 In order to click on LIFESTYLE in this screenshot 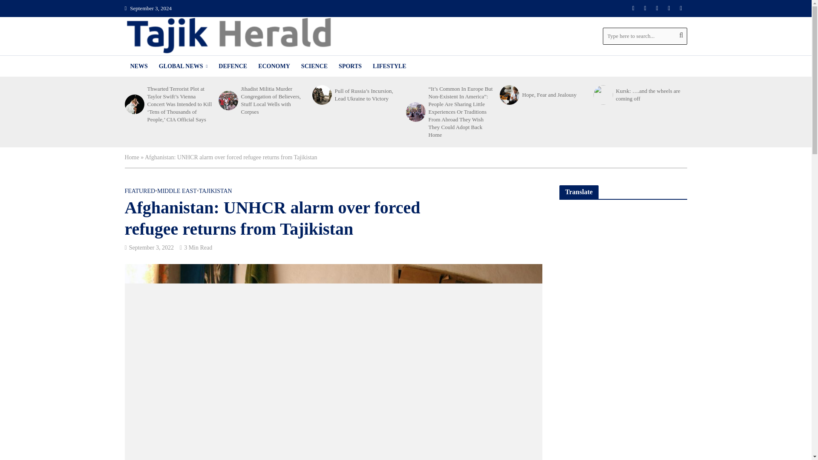, I will do `click(389, 66)`.